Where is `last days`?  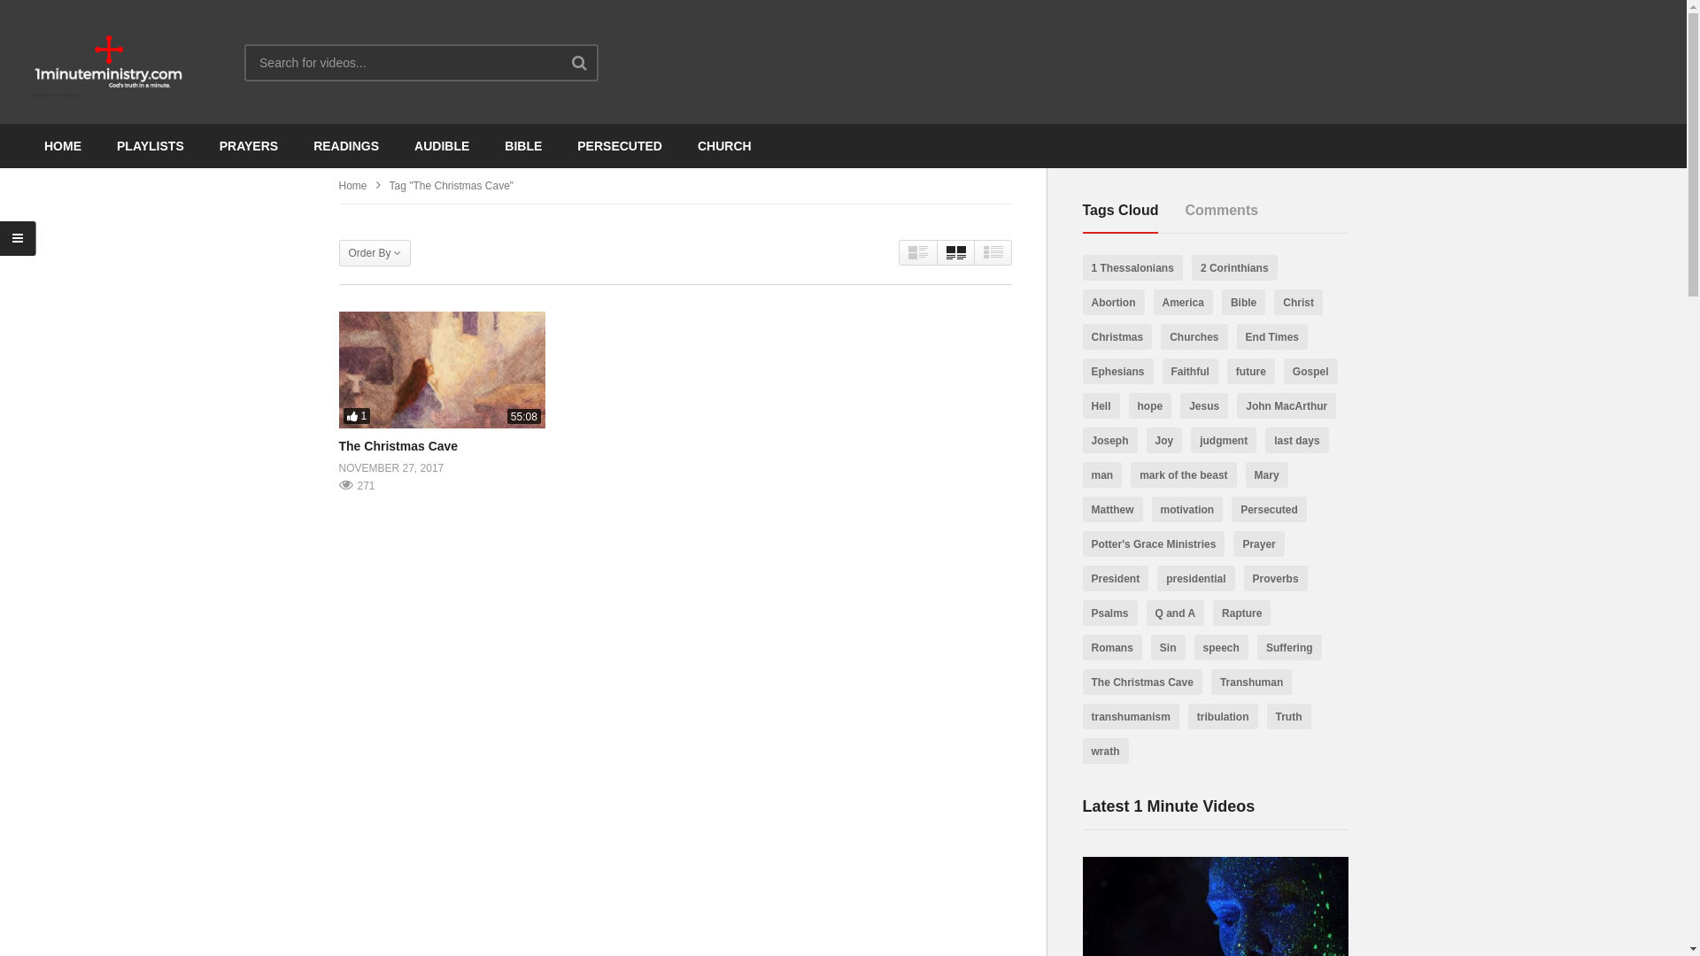
last days is located at coordinates (1296, 441).